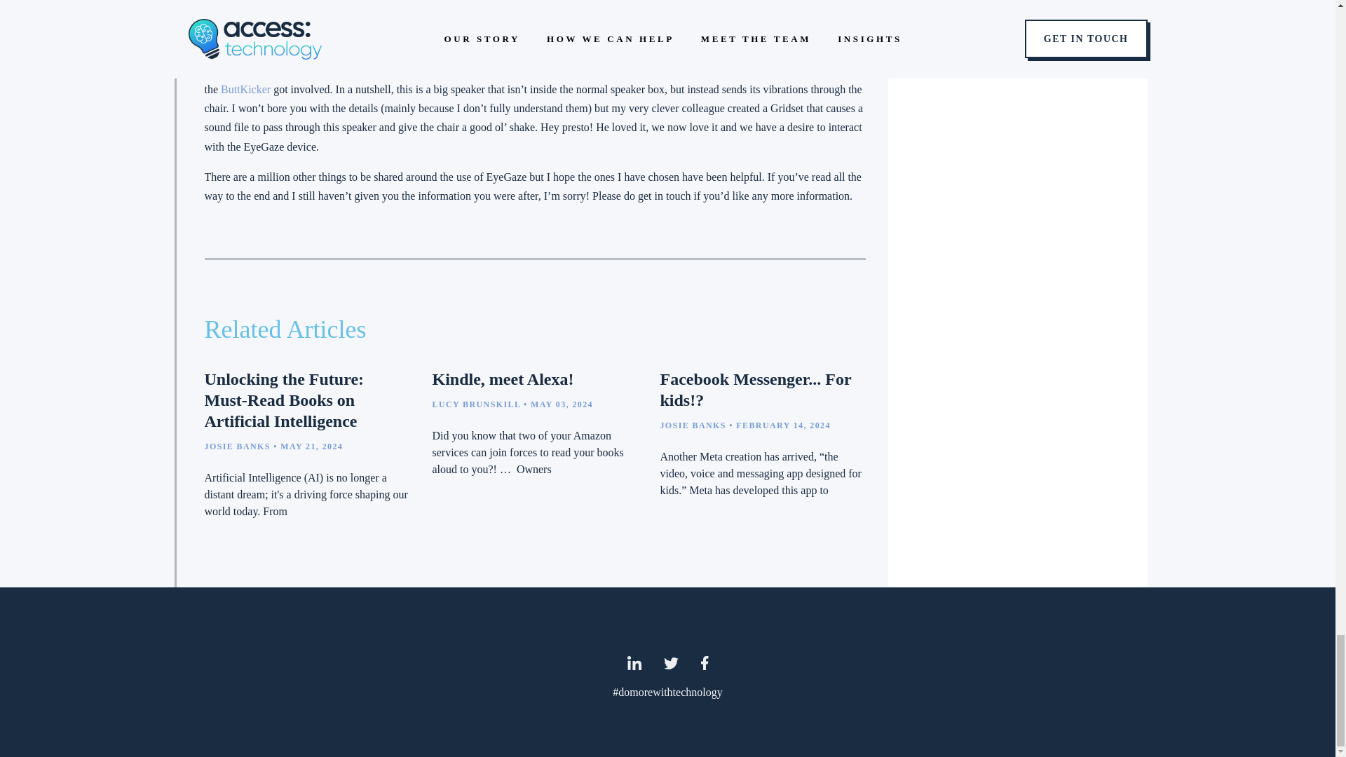  Describe the element at coordinates (692, 425) in the screenshot. I see `JOSIE BANKS` at that location.